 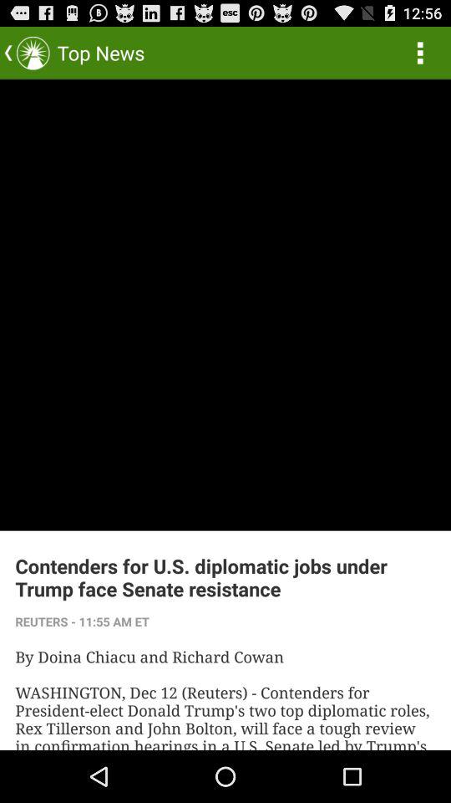 I want to click on turn off the item at the top right corner, so click(x=420, y=52).